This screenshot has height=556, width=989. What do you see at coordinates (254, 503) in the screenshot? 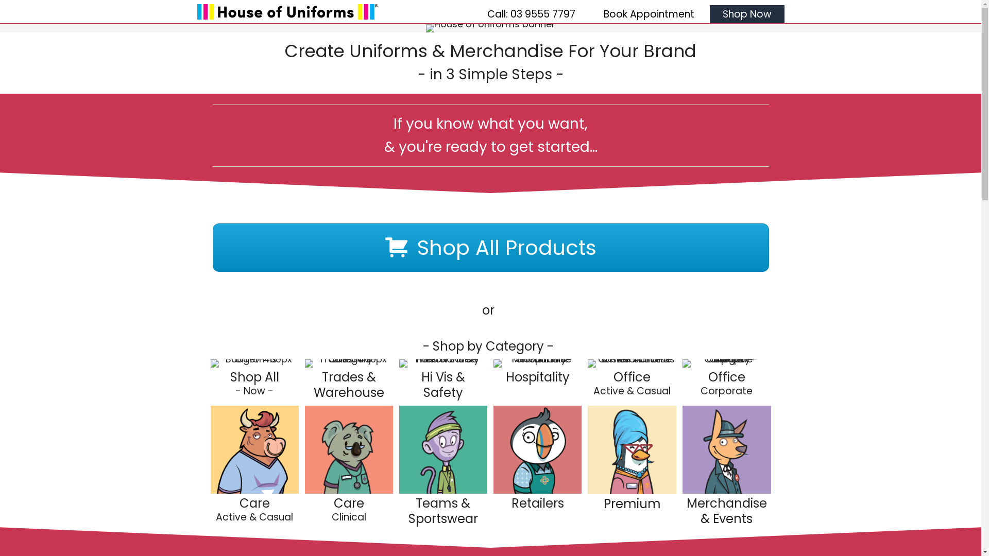
I see `Care` at bounding box center [254, 503].